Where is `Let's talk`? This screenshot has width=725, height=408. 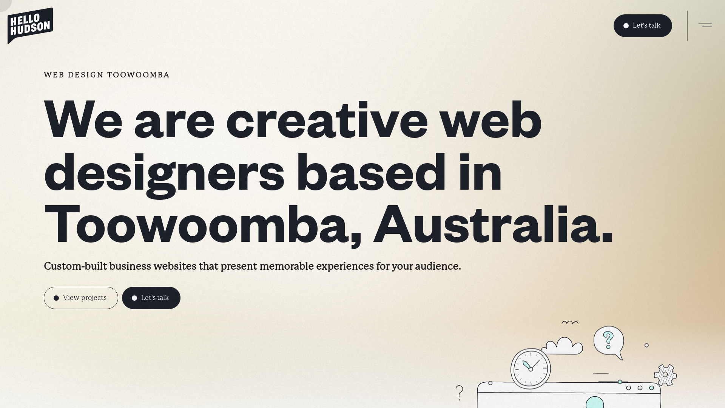 Let's talk is located at coordinates (151, 298).